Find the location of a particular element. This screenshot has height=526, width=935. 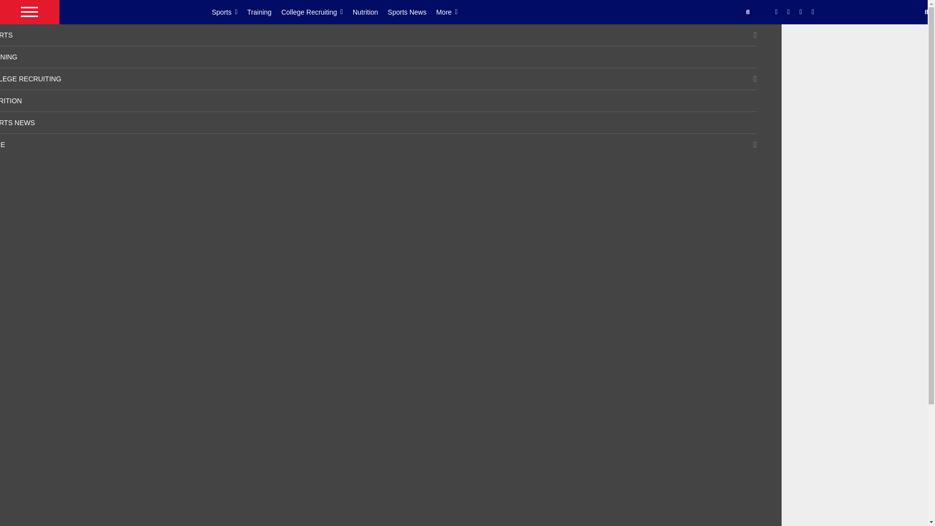

X is located at coordinates (788, 12).